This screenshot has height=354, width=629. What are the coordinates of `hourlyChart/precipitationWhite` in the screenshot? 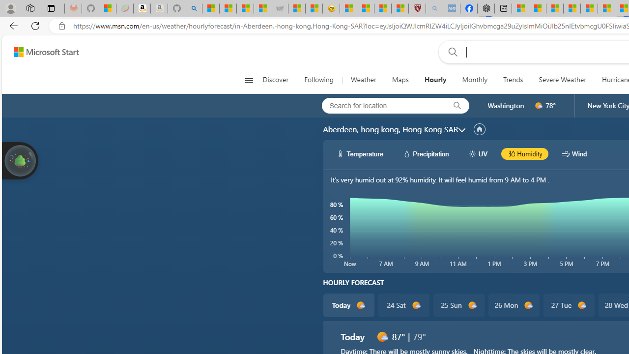 It's located at (407, 153).